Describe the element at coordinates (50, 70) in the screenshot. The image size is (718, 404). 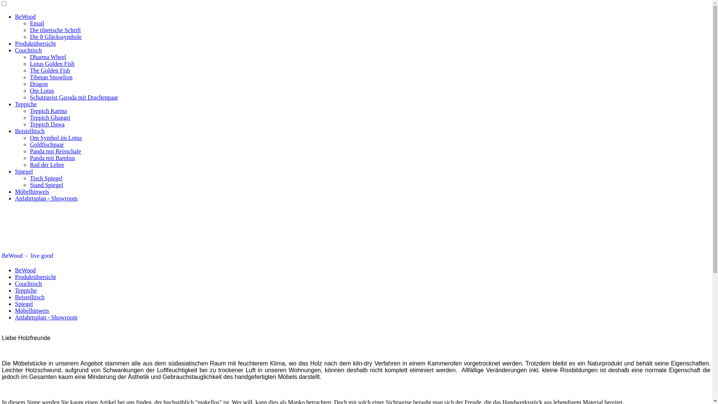
I see `The Golden Fish` at that location.